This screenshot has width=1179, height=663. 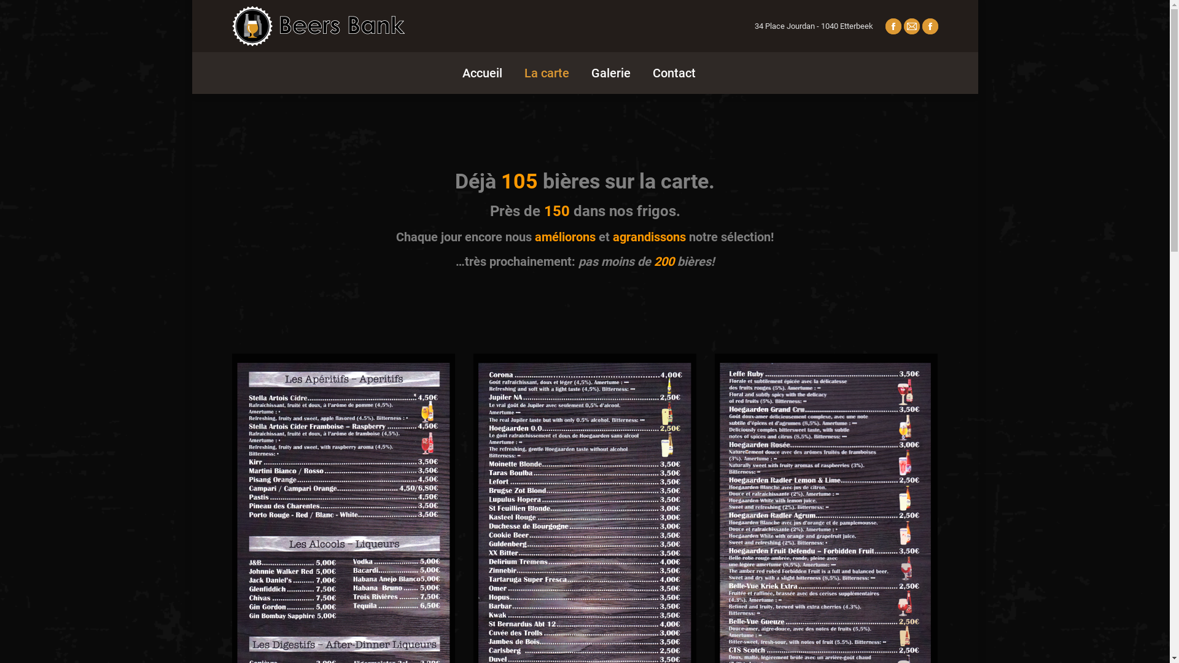 What do you see at coordinates (893, 26) in the screenshot?
I see `Facebook page opens in new window` at bounding box center [893, 26].